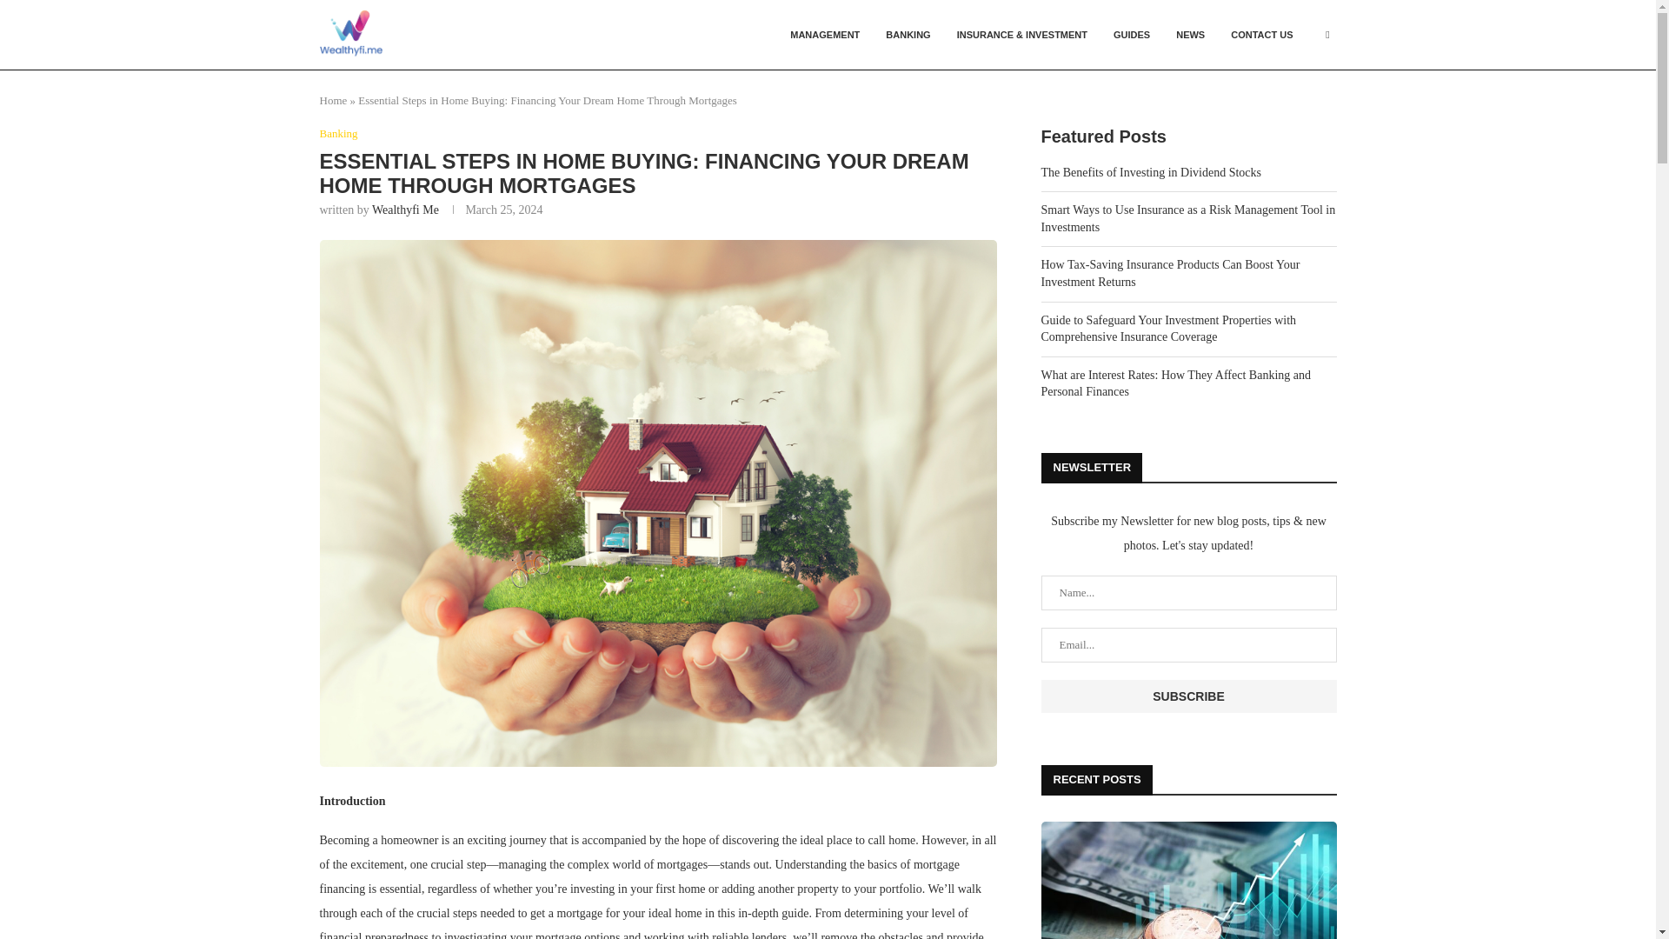 This screenshot has width=1669, height=939. Describe the element at coordinates (1189, 696) in the screenshot. I see `Subscribe` at that location.